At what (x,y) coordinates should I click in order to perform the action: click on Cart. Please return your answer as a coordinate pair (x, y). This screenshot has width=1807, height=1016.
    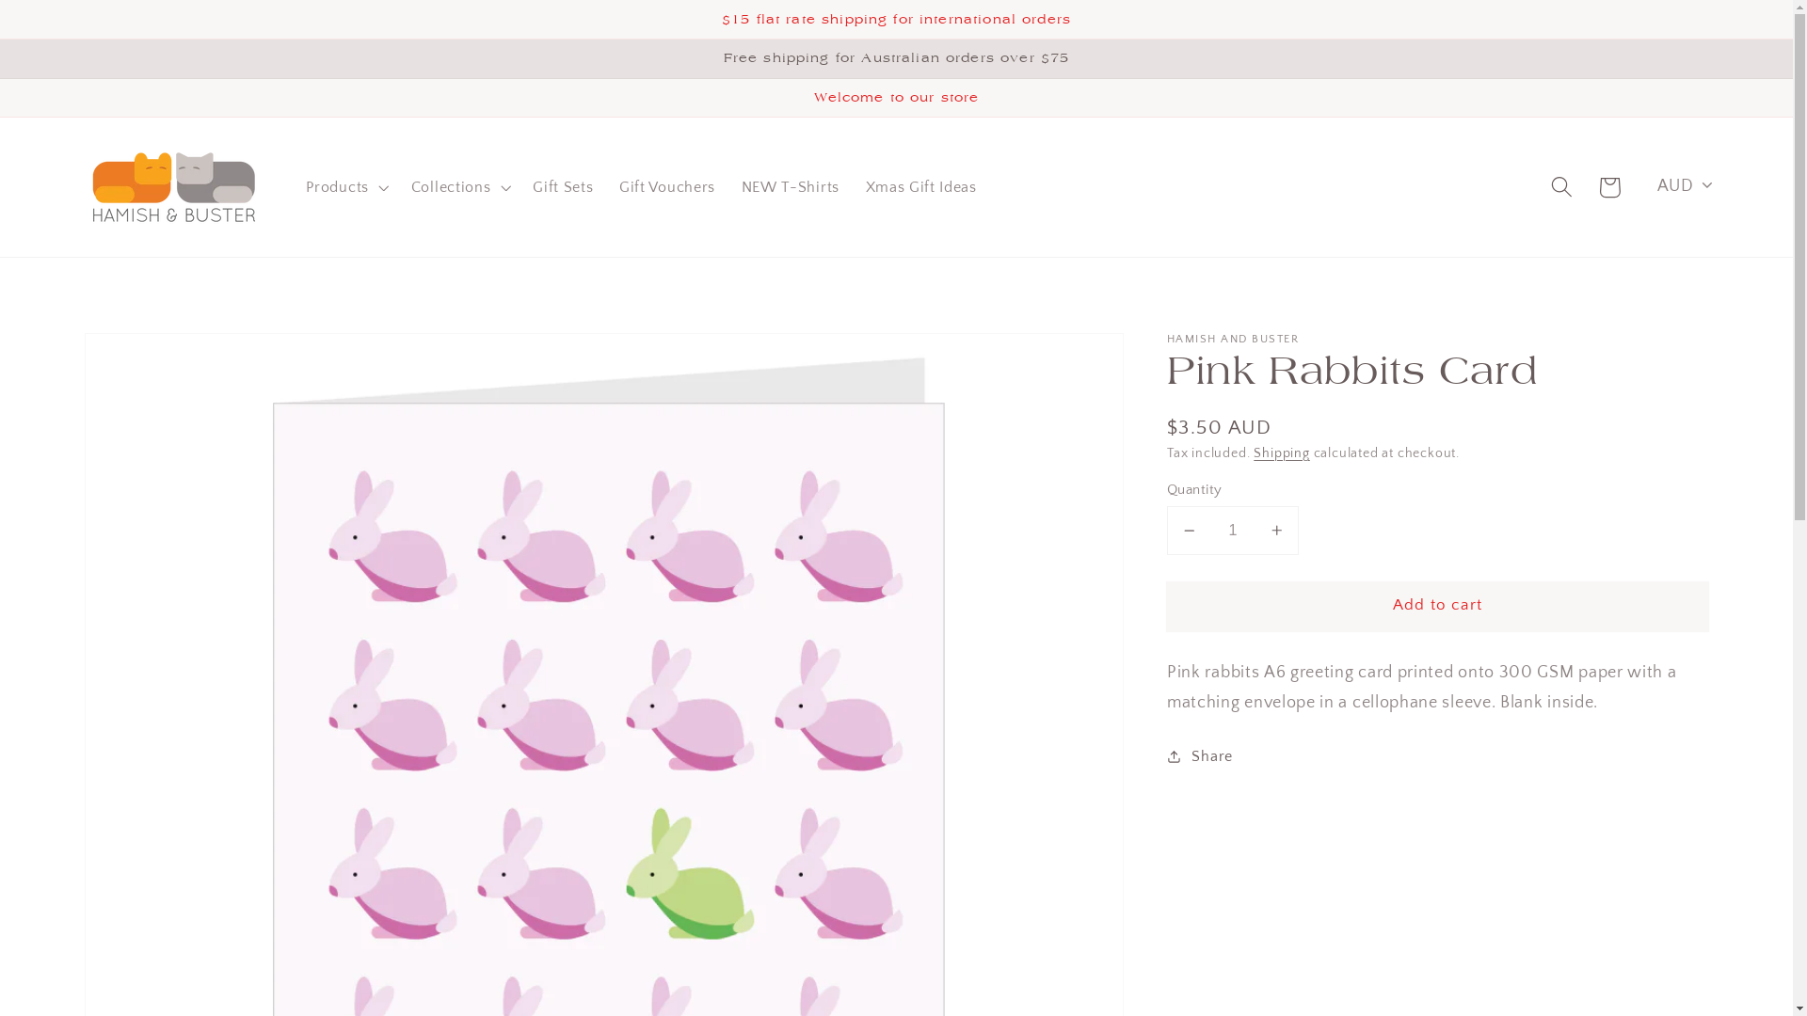
    Looking at the image, I should click on (1609, 188).